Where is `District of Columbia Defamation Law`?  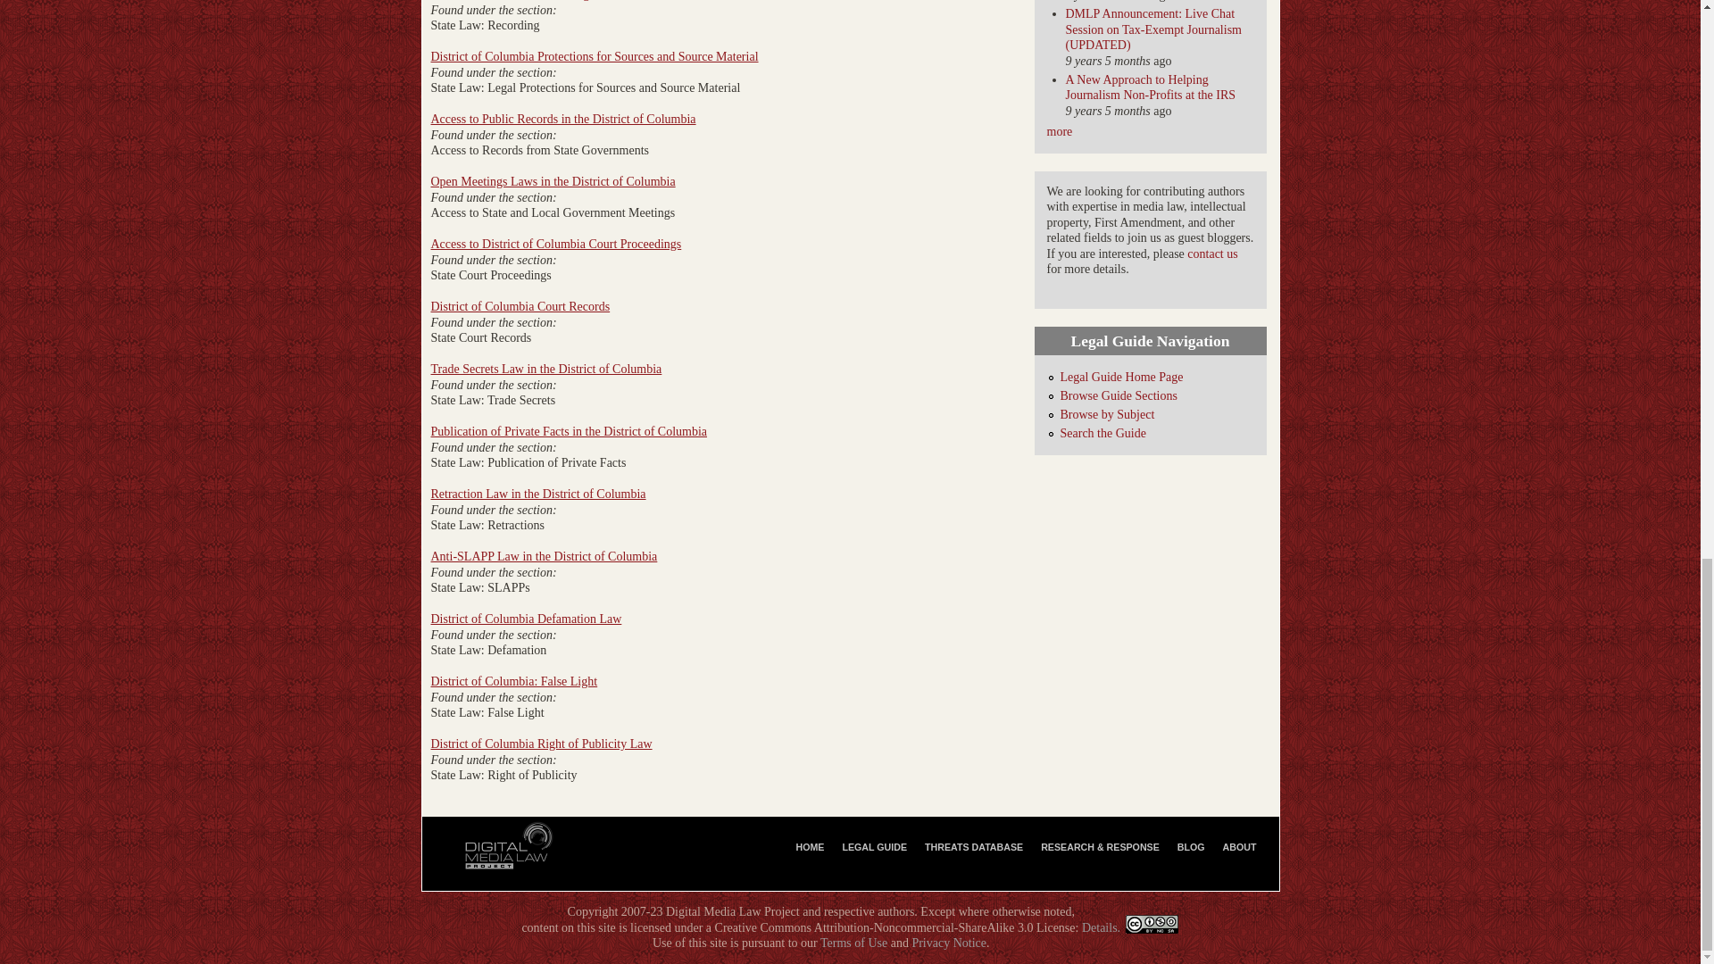
District of Columbia Defamation Law is located at coordinates (525, 618).